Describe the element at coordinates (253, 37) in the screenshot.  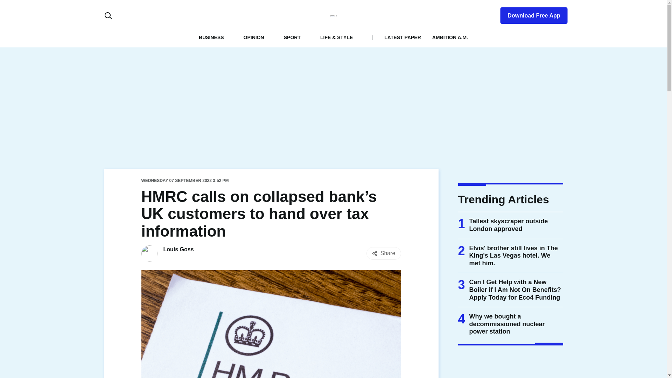
I see `OPINION` at that location.